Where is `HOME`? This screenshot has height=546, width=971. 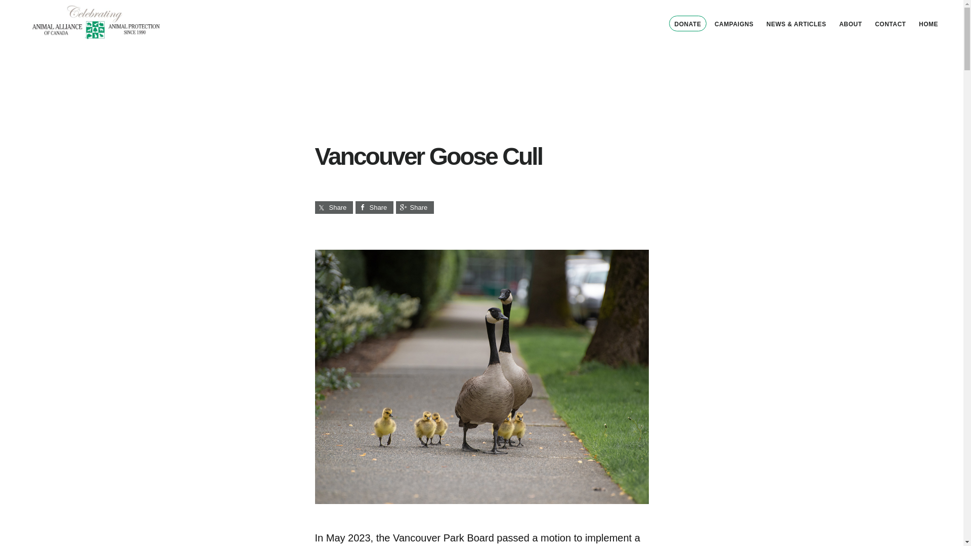 HOME is located at coordinates (928, 24).